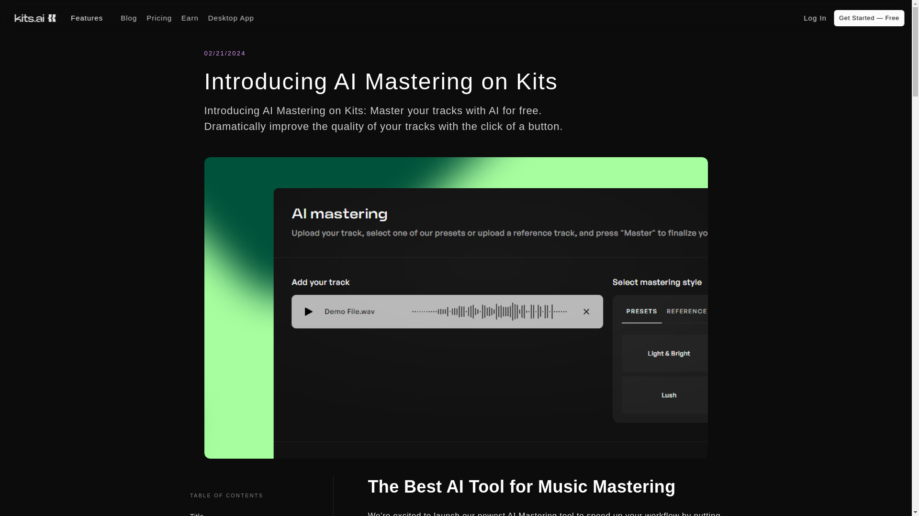  I want to click on Pricing, so click(159, 18).